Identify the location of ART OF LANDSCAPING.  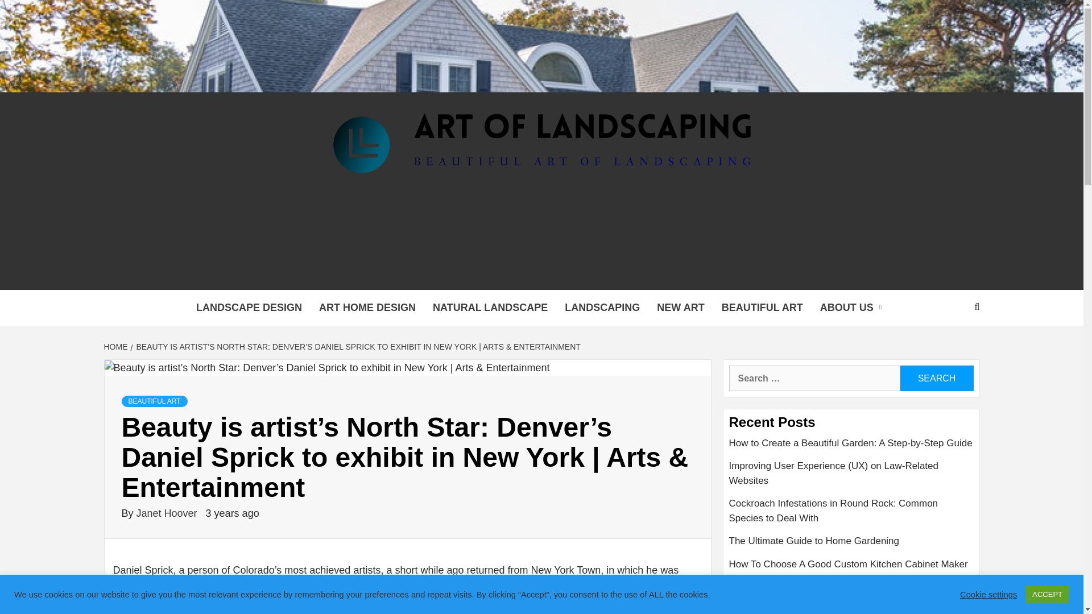
(428, 275).